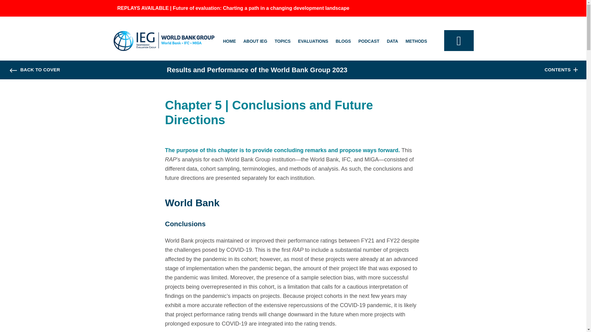 This screenshot has width=591, height=332. What do you see at coordinates (393, 41) in the screenshot?
I see `DATA` at bounding box center [393, 41].